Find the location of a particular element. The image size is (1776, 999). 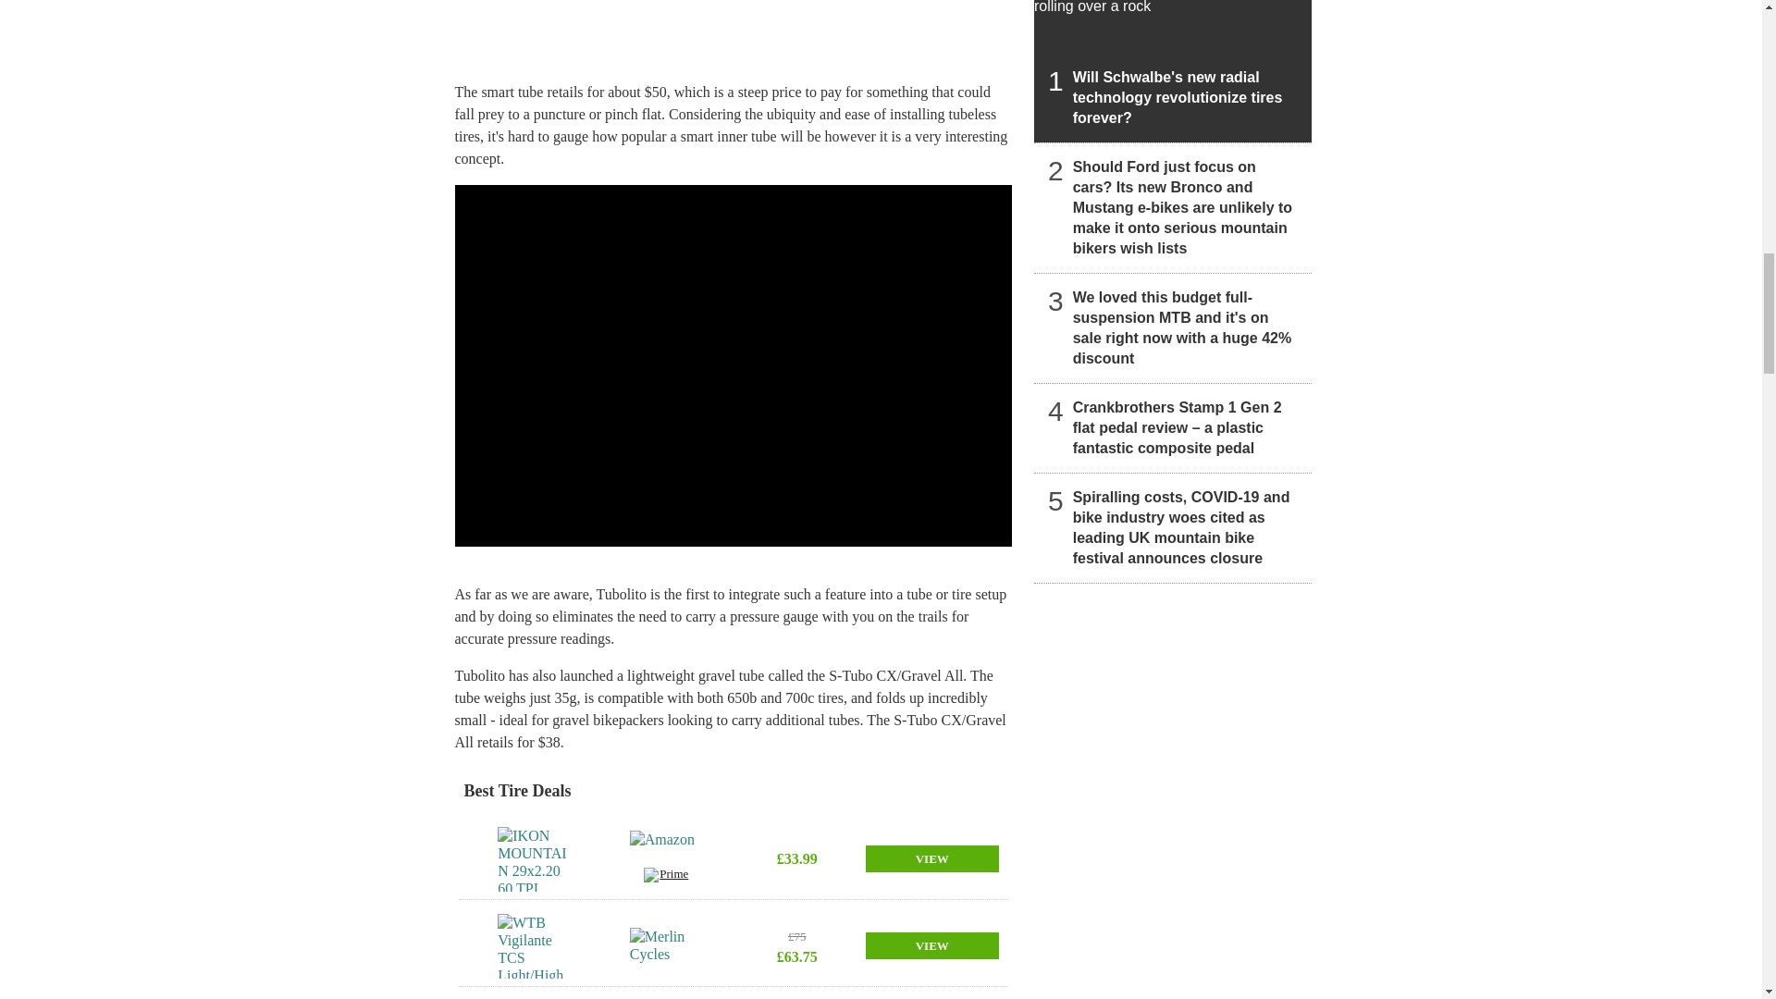

IKON MOUNTAIN 29x2.20 60 TPI... is located at coordinates (533, 859).